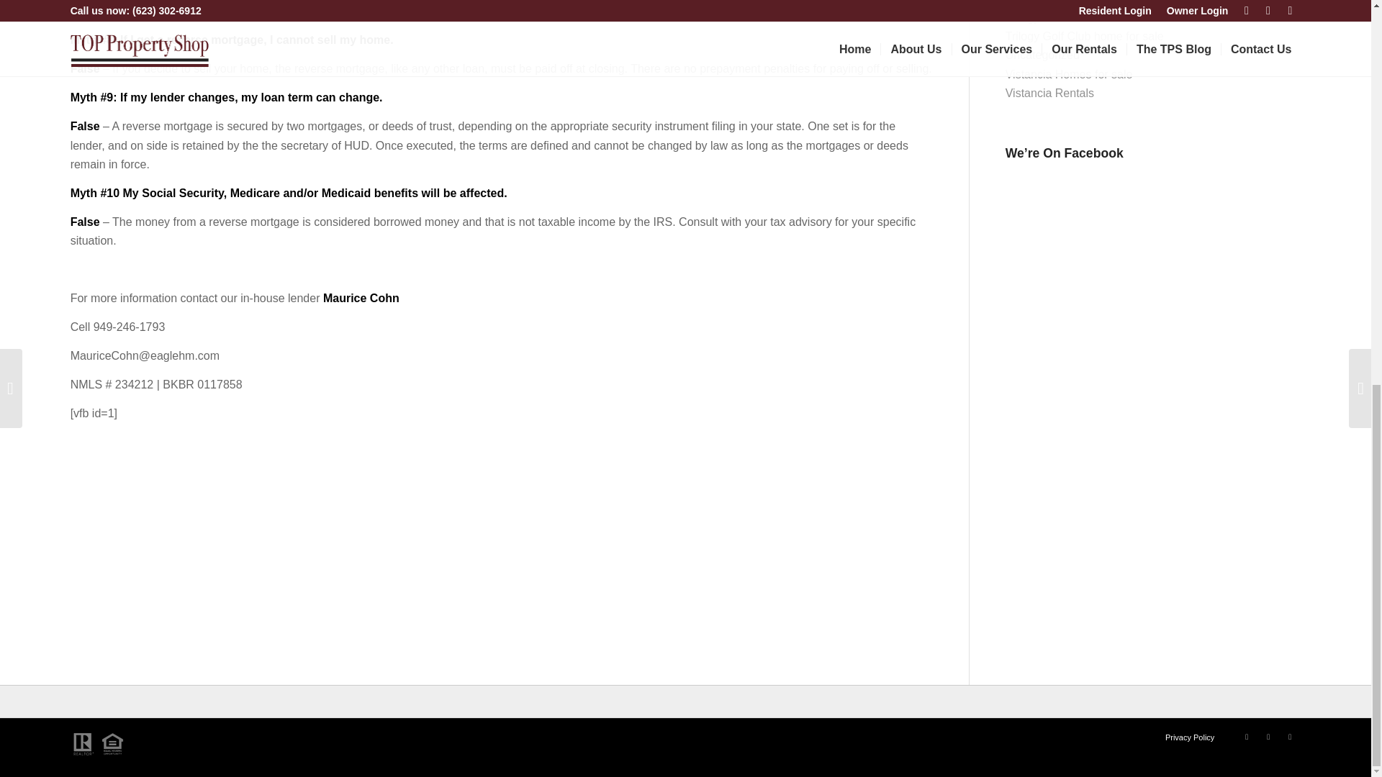 The height and width of the screenshot is (777, 1382). What do you see at coordinates (1268, 736) in the screenshot?
I see `LinkedIn` at bounding box center [1268, 736].